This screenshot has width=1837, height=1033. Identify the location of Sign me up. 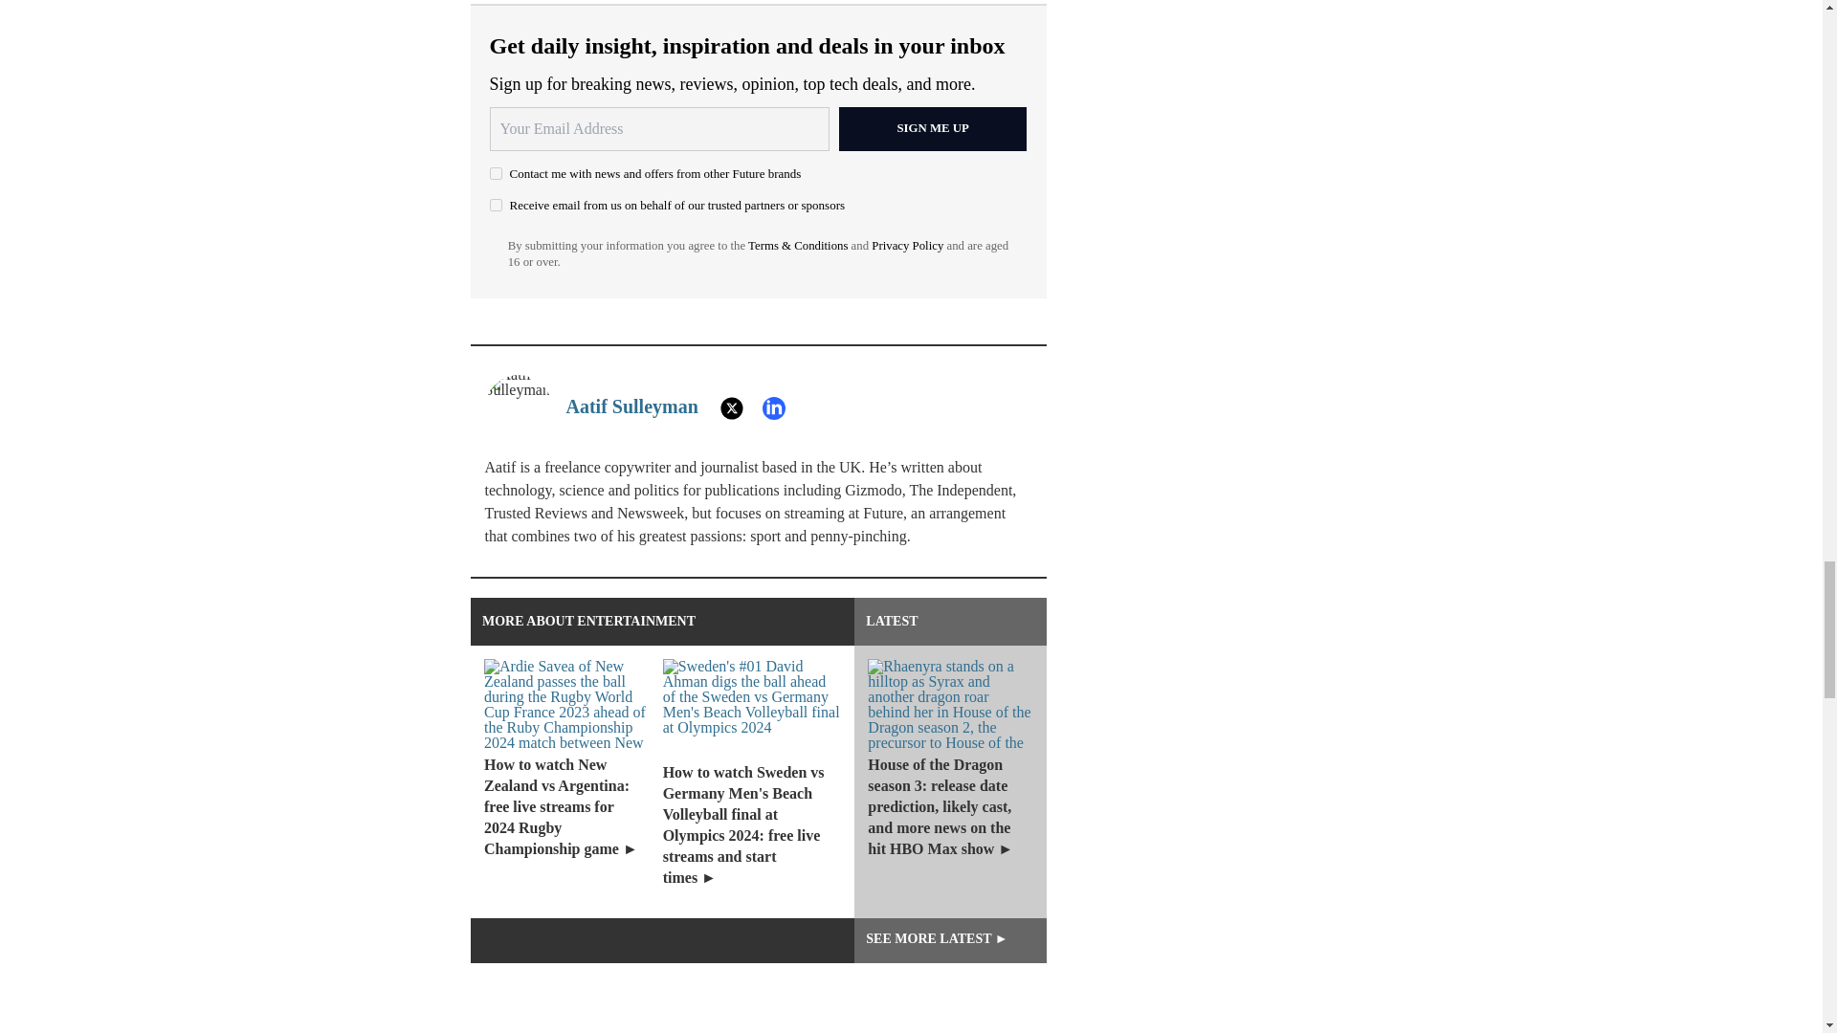
(933, 128).